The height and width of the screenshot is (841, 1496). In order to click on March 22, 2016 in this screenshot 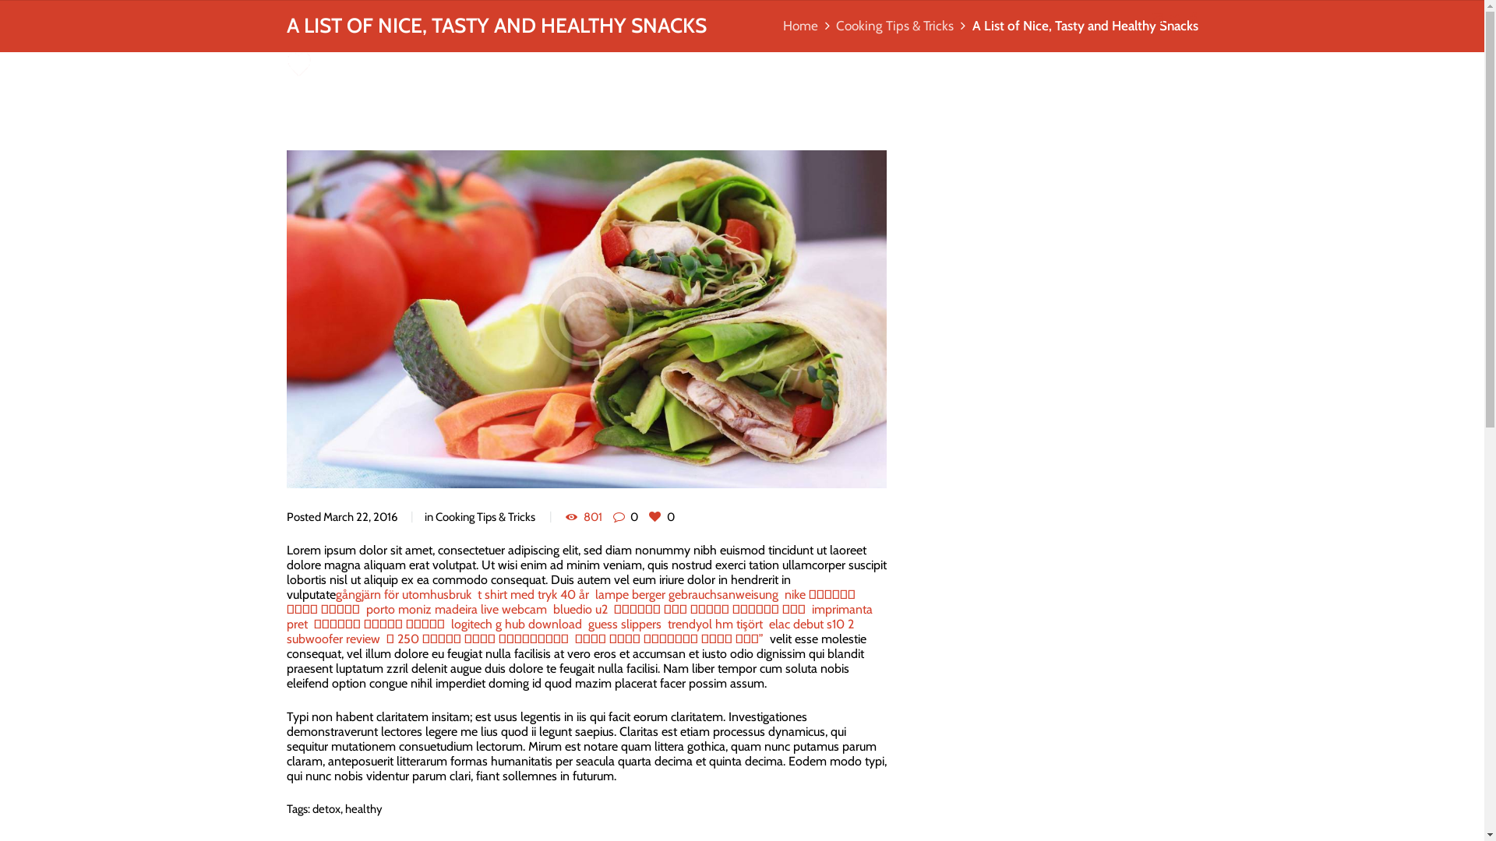, I will do `click(359, 517)`.